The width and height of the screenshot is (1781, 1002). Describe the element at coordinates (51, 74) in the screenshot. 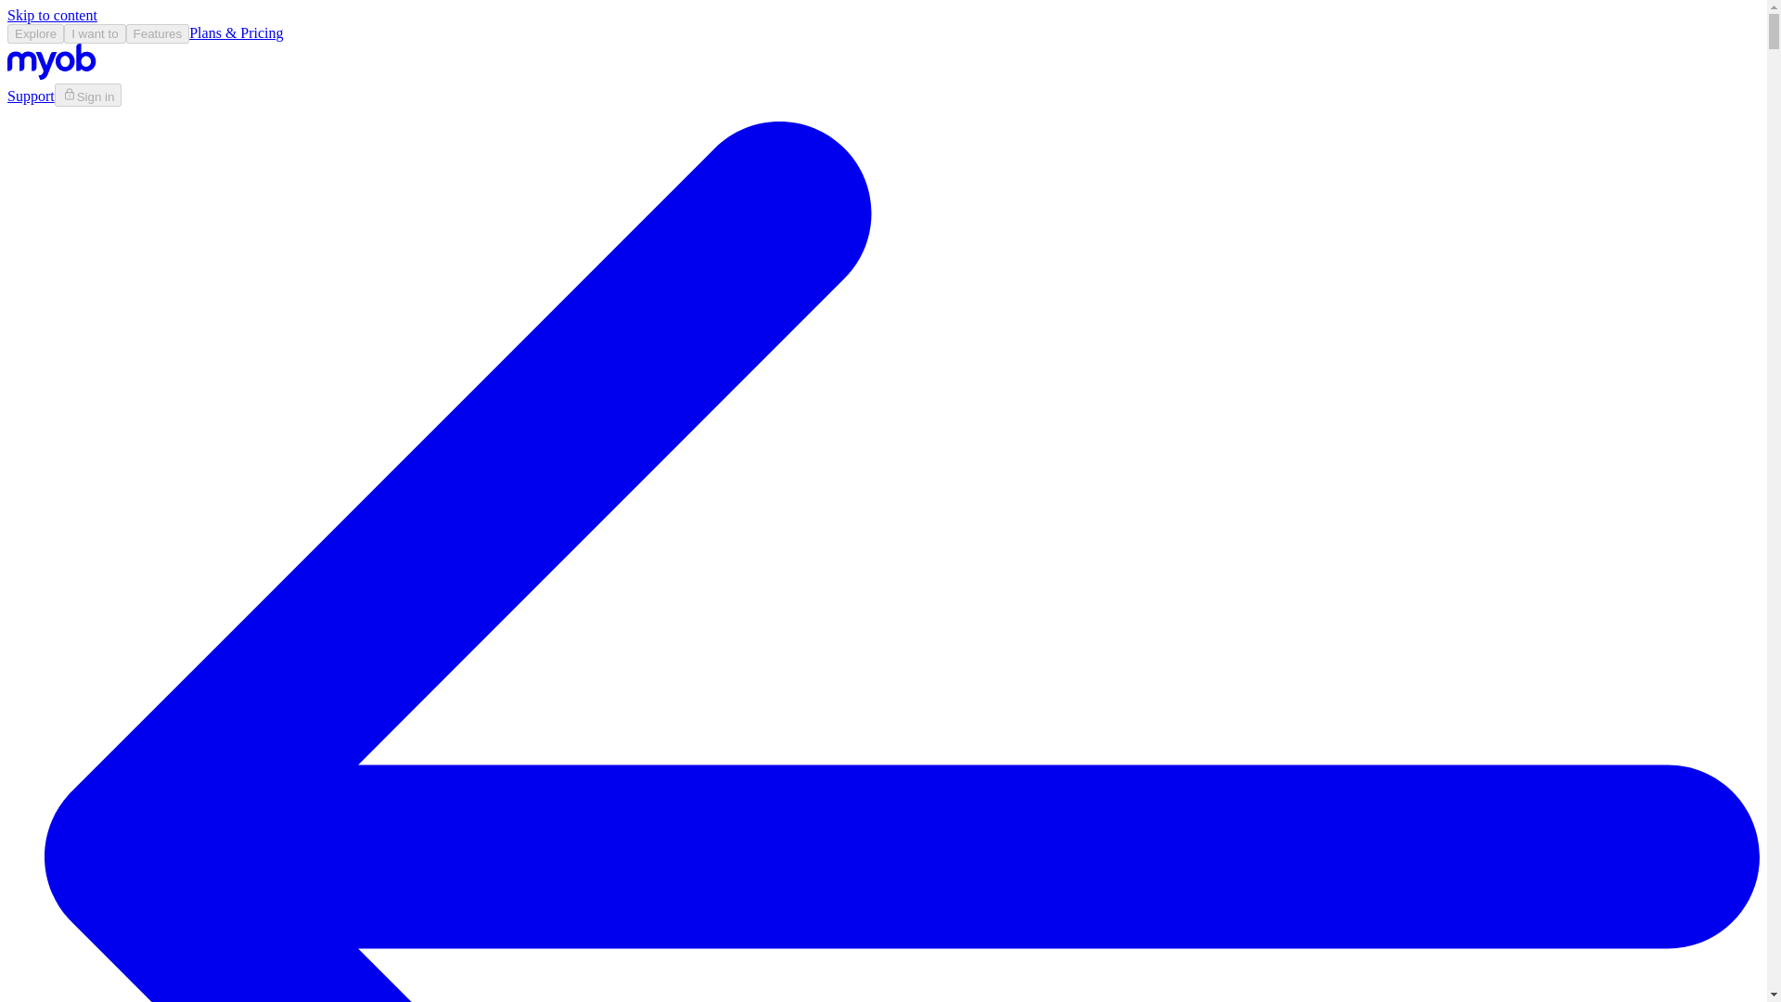

I see `MYOB` at that location.